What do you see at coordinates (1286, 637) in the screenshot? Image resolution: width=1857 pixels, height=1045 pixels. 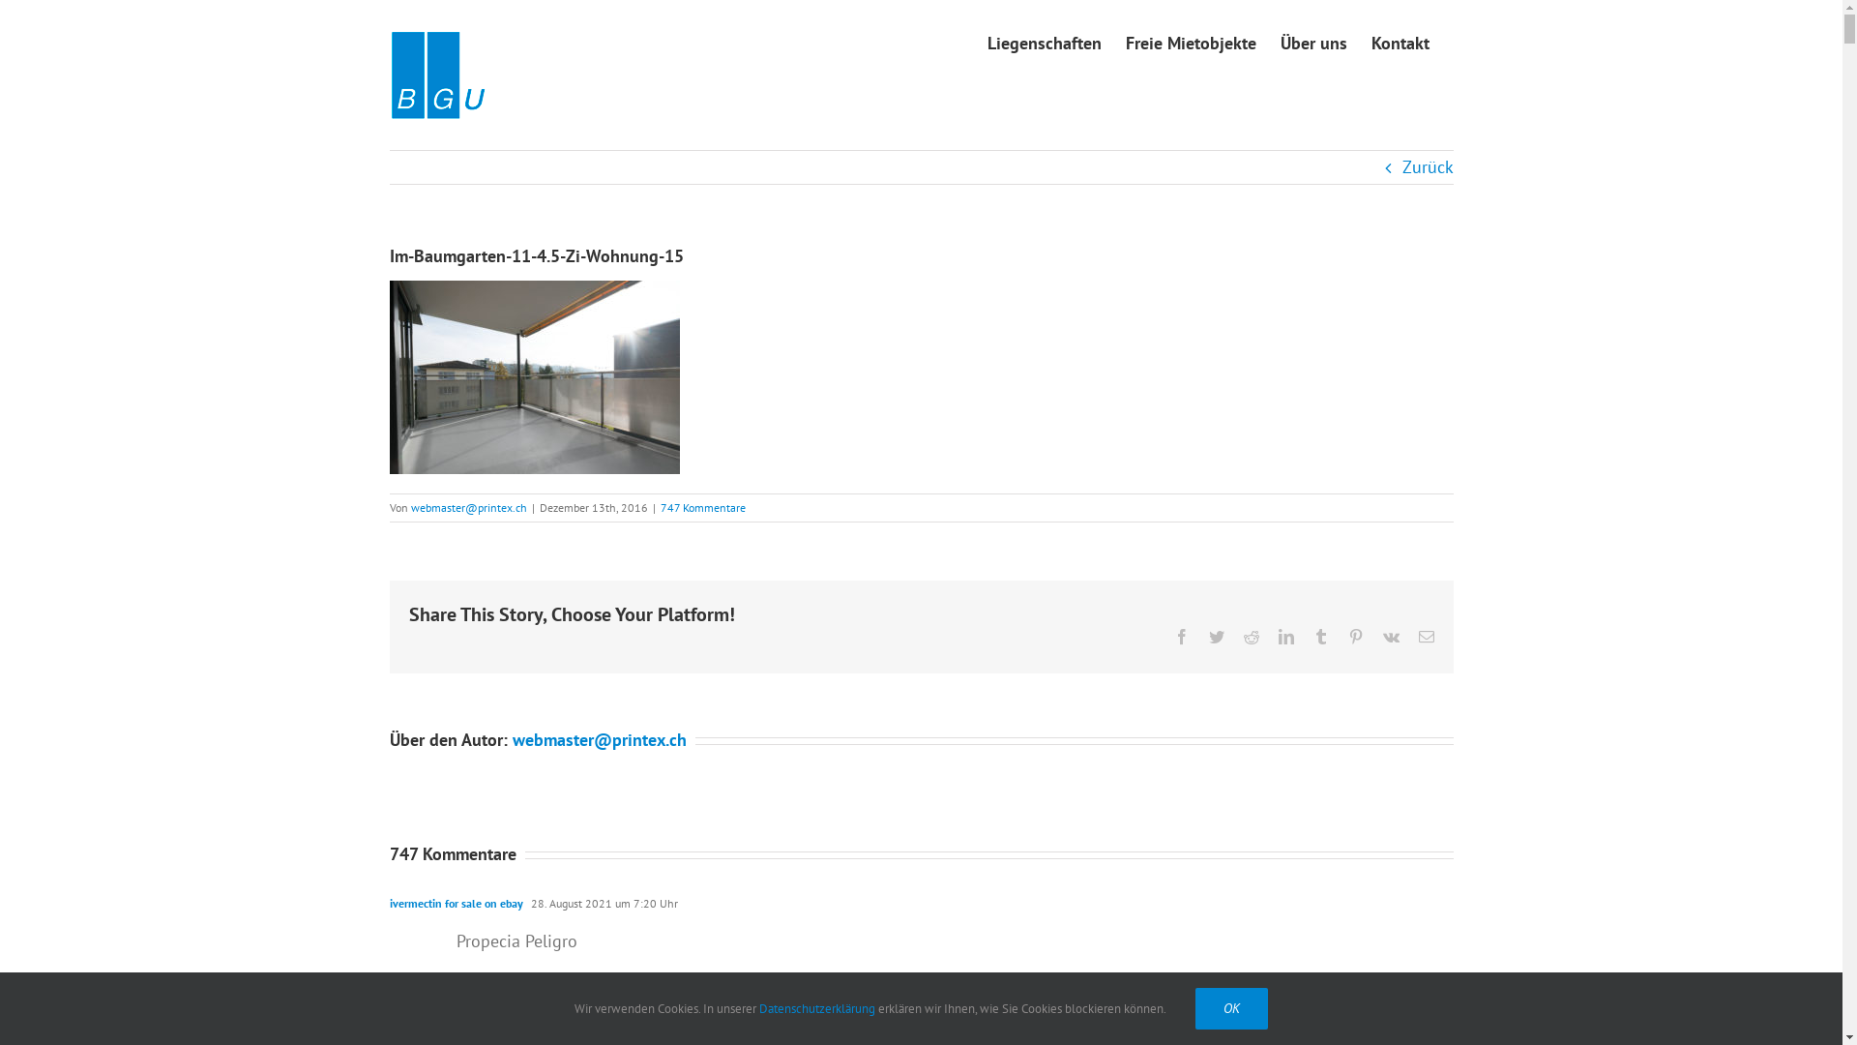 I see `LinkedIn` at bounding box center [1286, 637].